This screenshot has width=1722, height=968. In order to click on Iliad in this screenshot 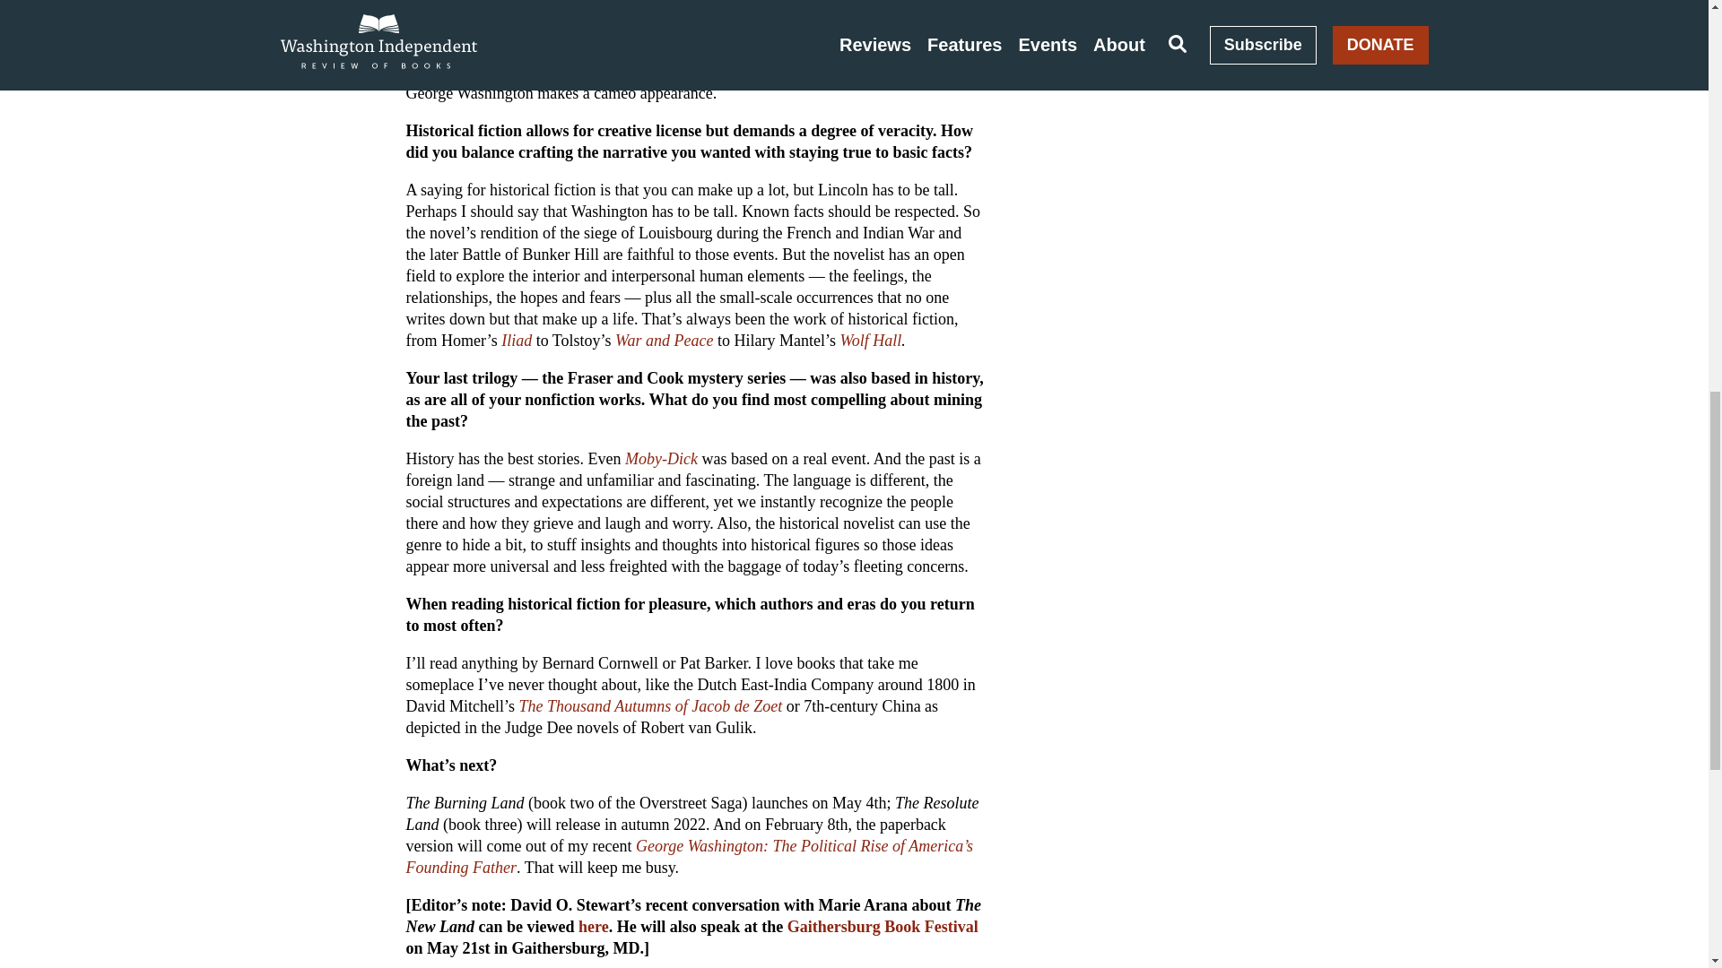, I will do `click(517, 341)`.